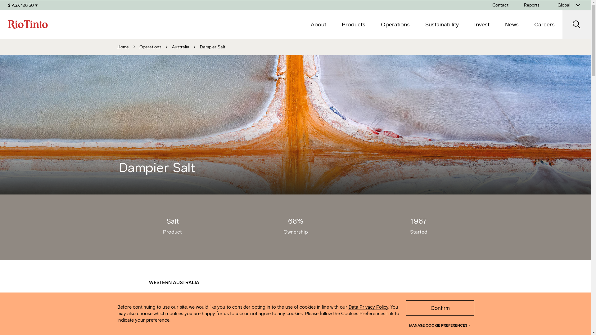 The image size is (596, 335). What do you see at coordinates (544, 25) in the screenshot?
I see `Careers` at bounding box center [544, 25].